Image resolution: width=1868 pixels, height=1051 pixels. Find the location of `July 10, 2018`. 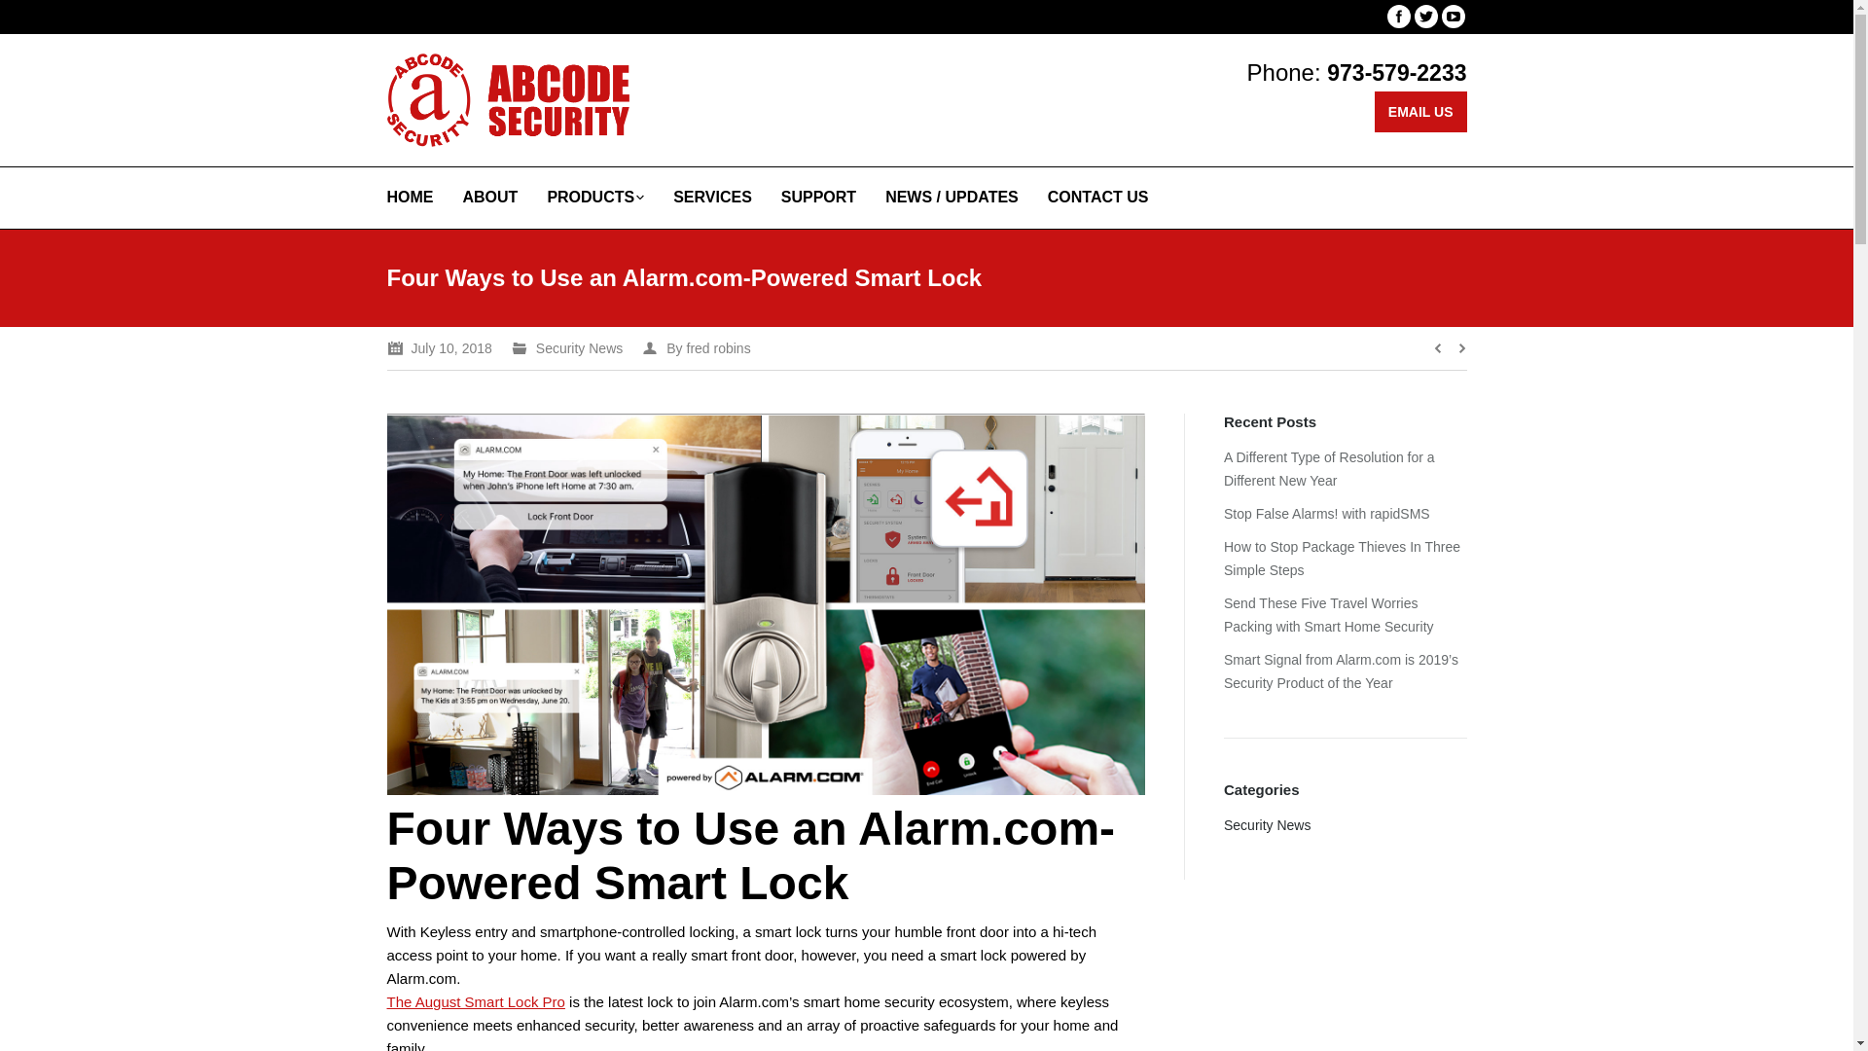

July 10, 2018 is located at coordinates (440, 348).